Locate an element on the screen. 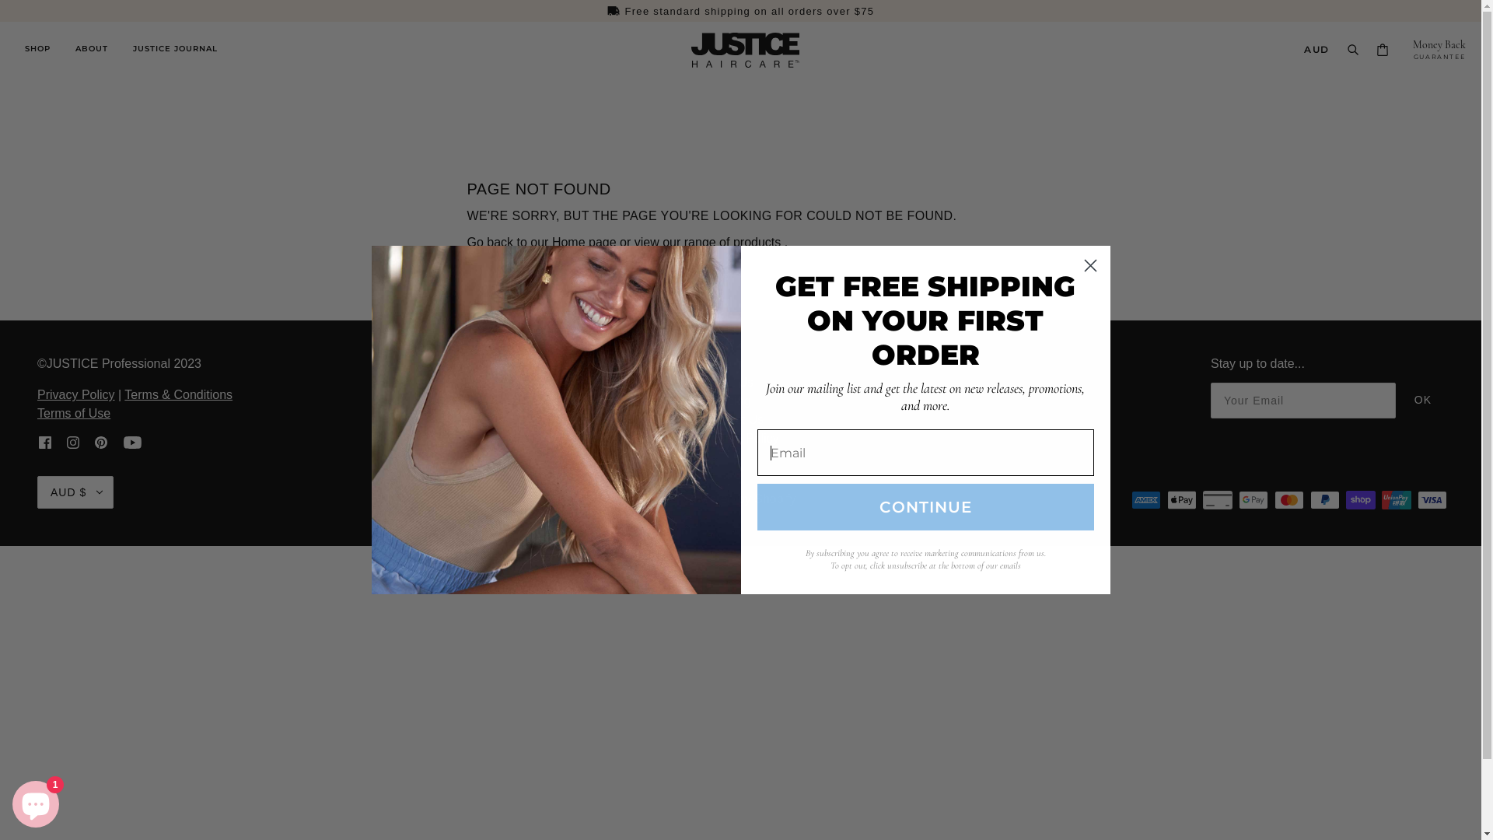  Powered by Shopify is located at coordinates (740, 499).